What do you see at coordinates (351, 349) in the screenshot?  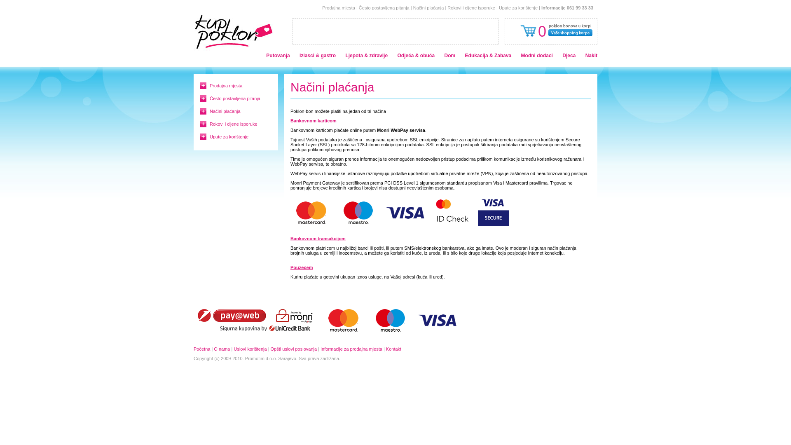 I see `Informacije za prodajna mjesta` at bounding box center [351, 349].